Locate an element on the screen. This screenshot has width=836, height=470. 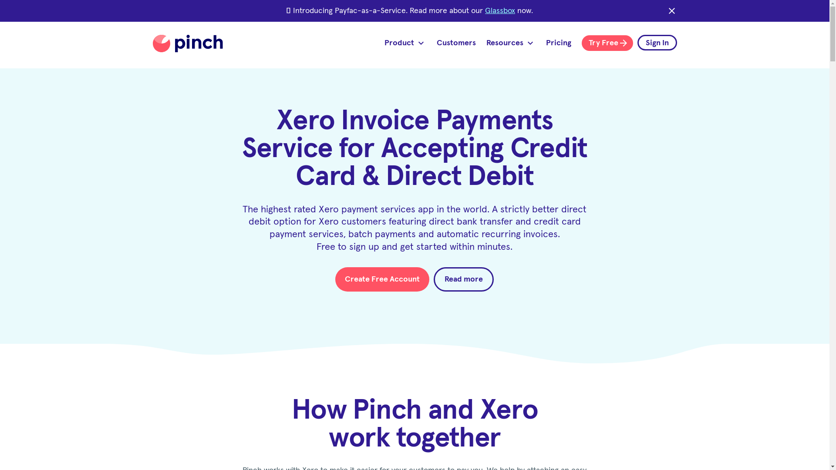
Try Free
arrow_forward is located at coordinates (607, 43).